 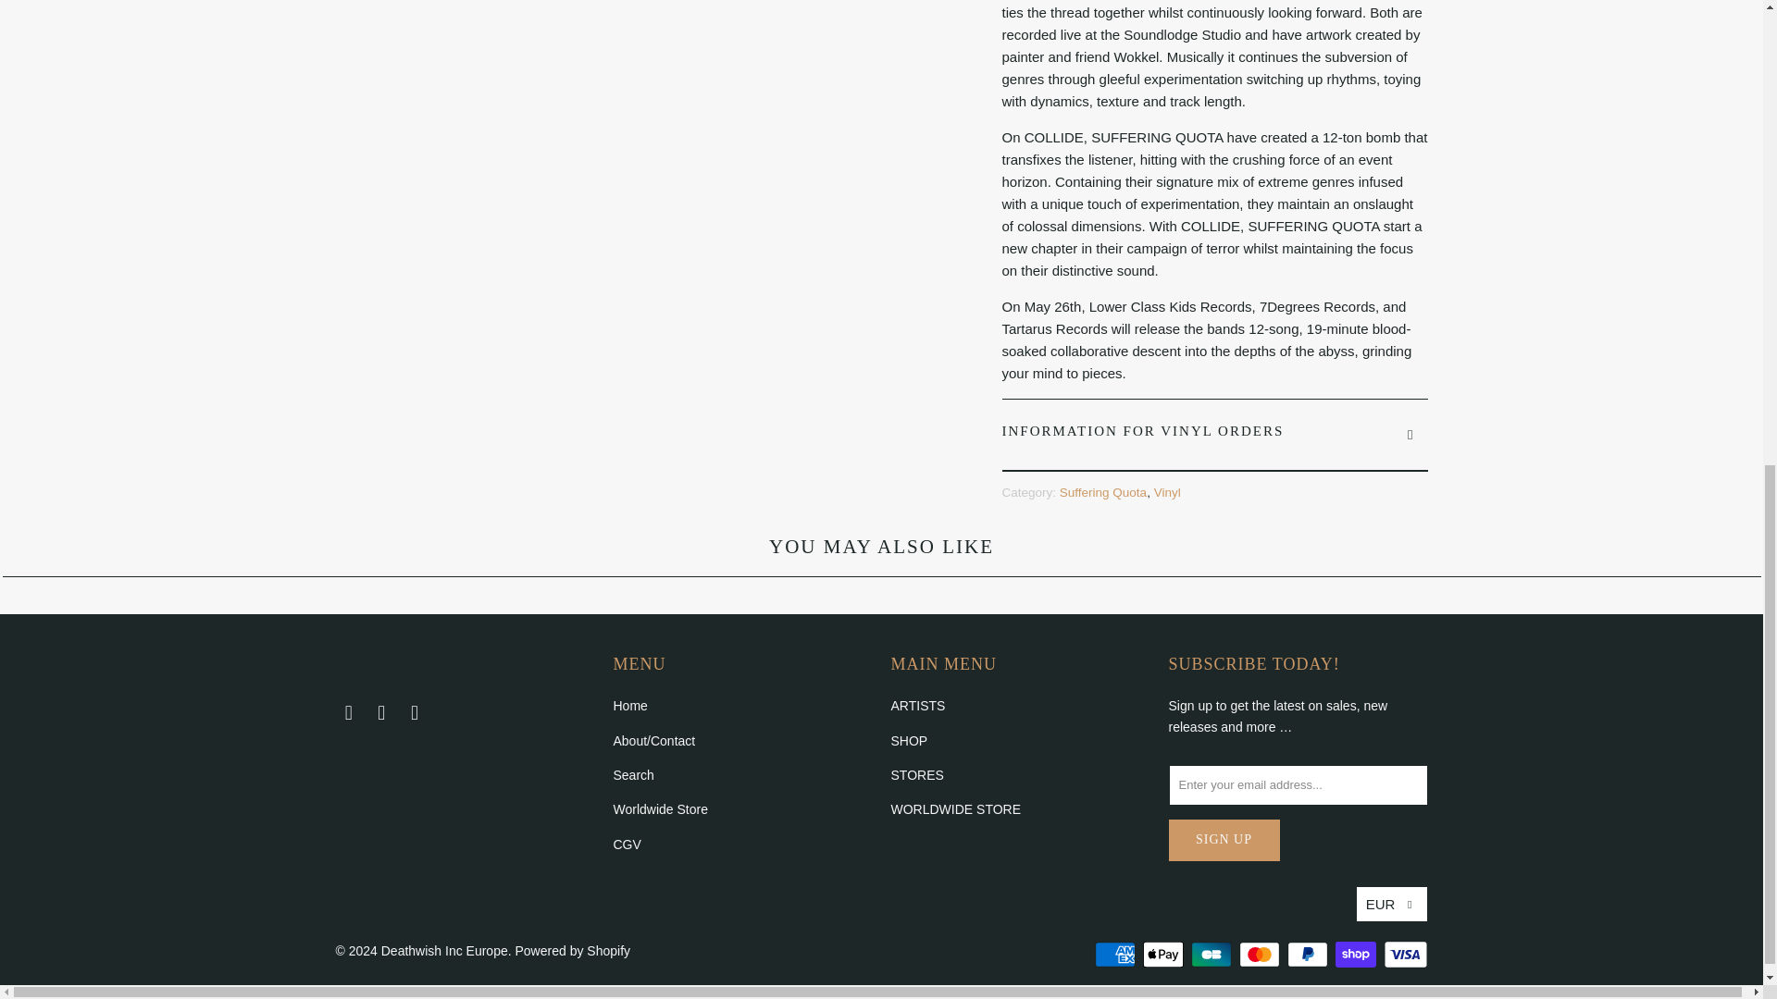 I want to click on Deathwish Inc Europe on Facebook, so click(x=381, y=713).